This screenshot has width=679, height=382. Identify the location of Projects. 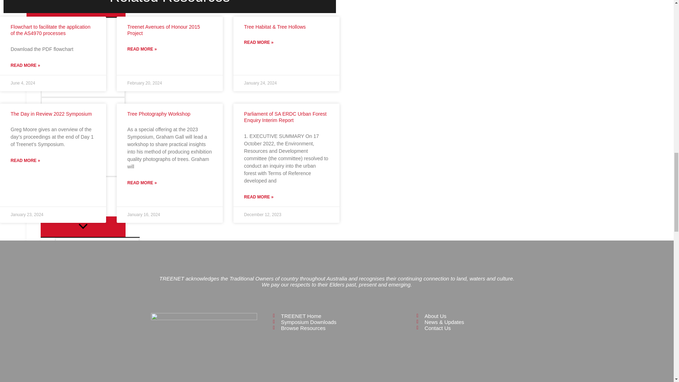
(76, 337).